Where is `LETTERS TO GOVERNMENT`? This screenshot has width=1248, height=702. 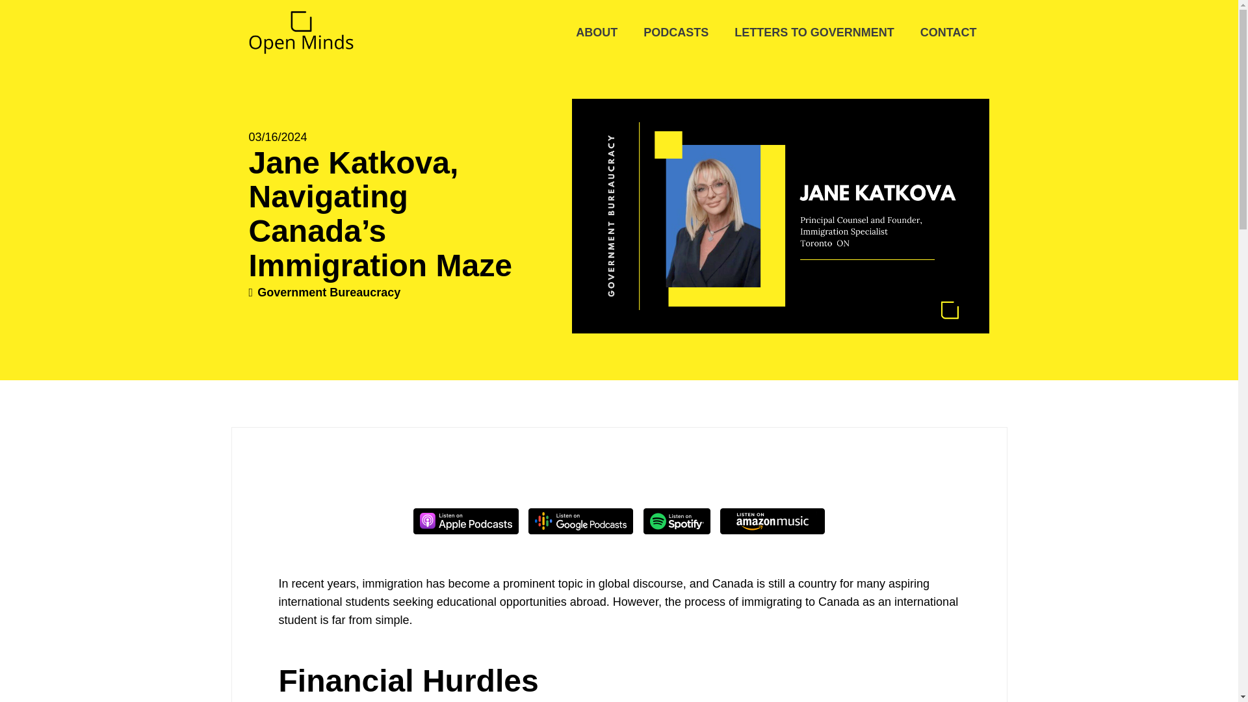
LETTERS TO GOVERNMENT is located at coordinates (814, 32).